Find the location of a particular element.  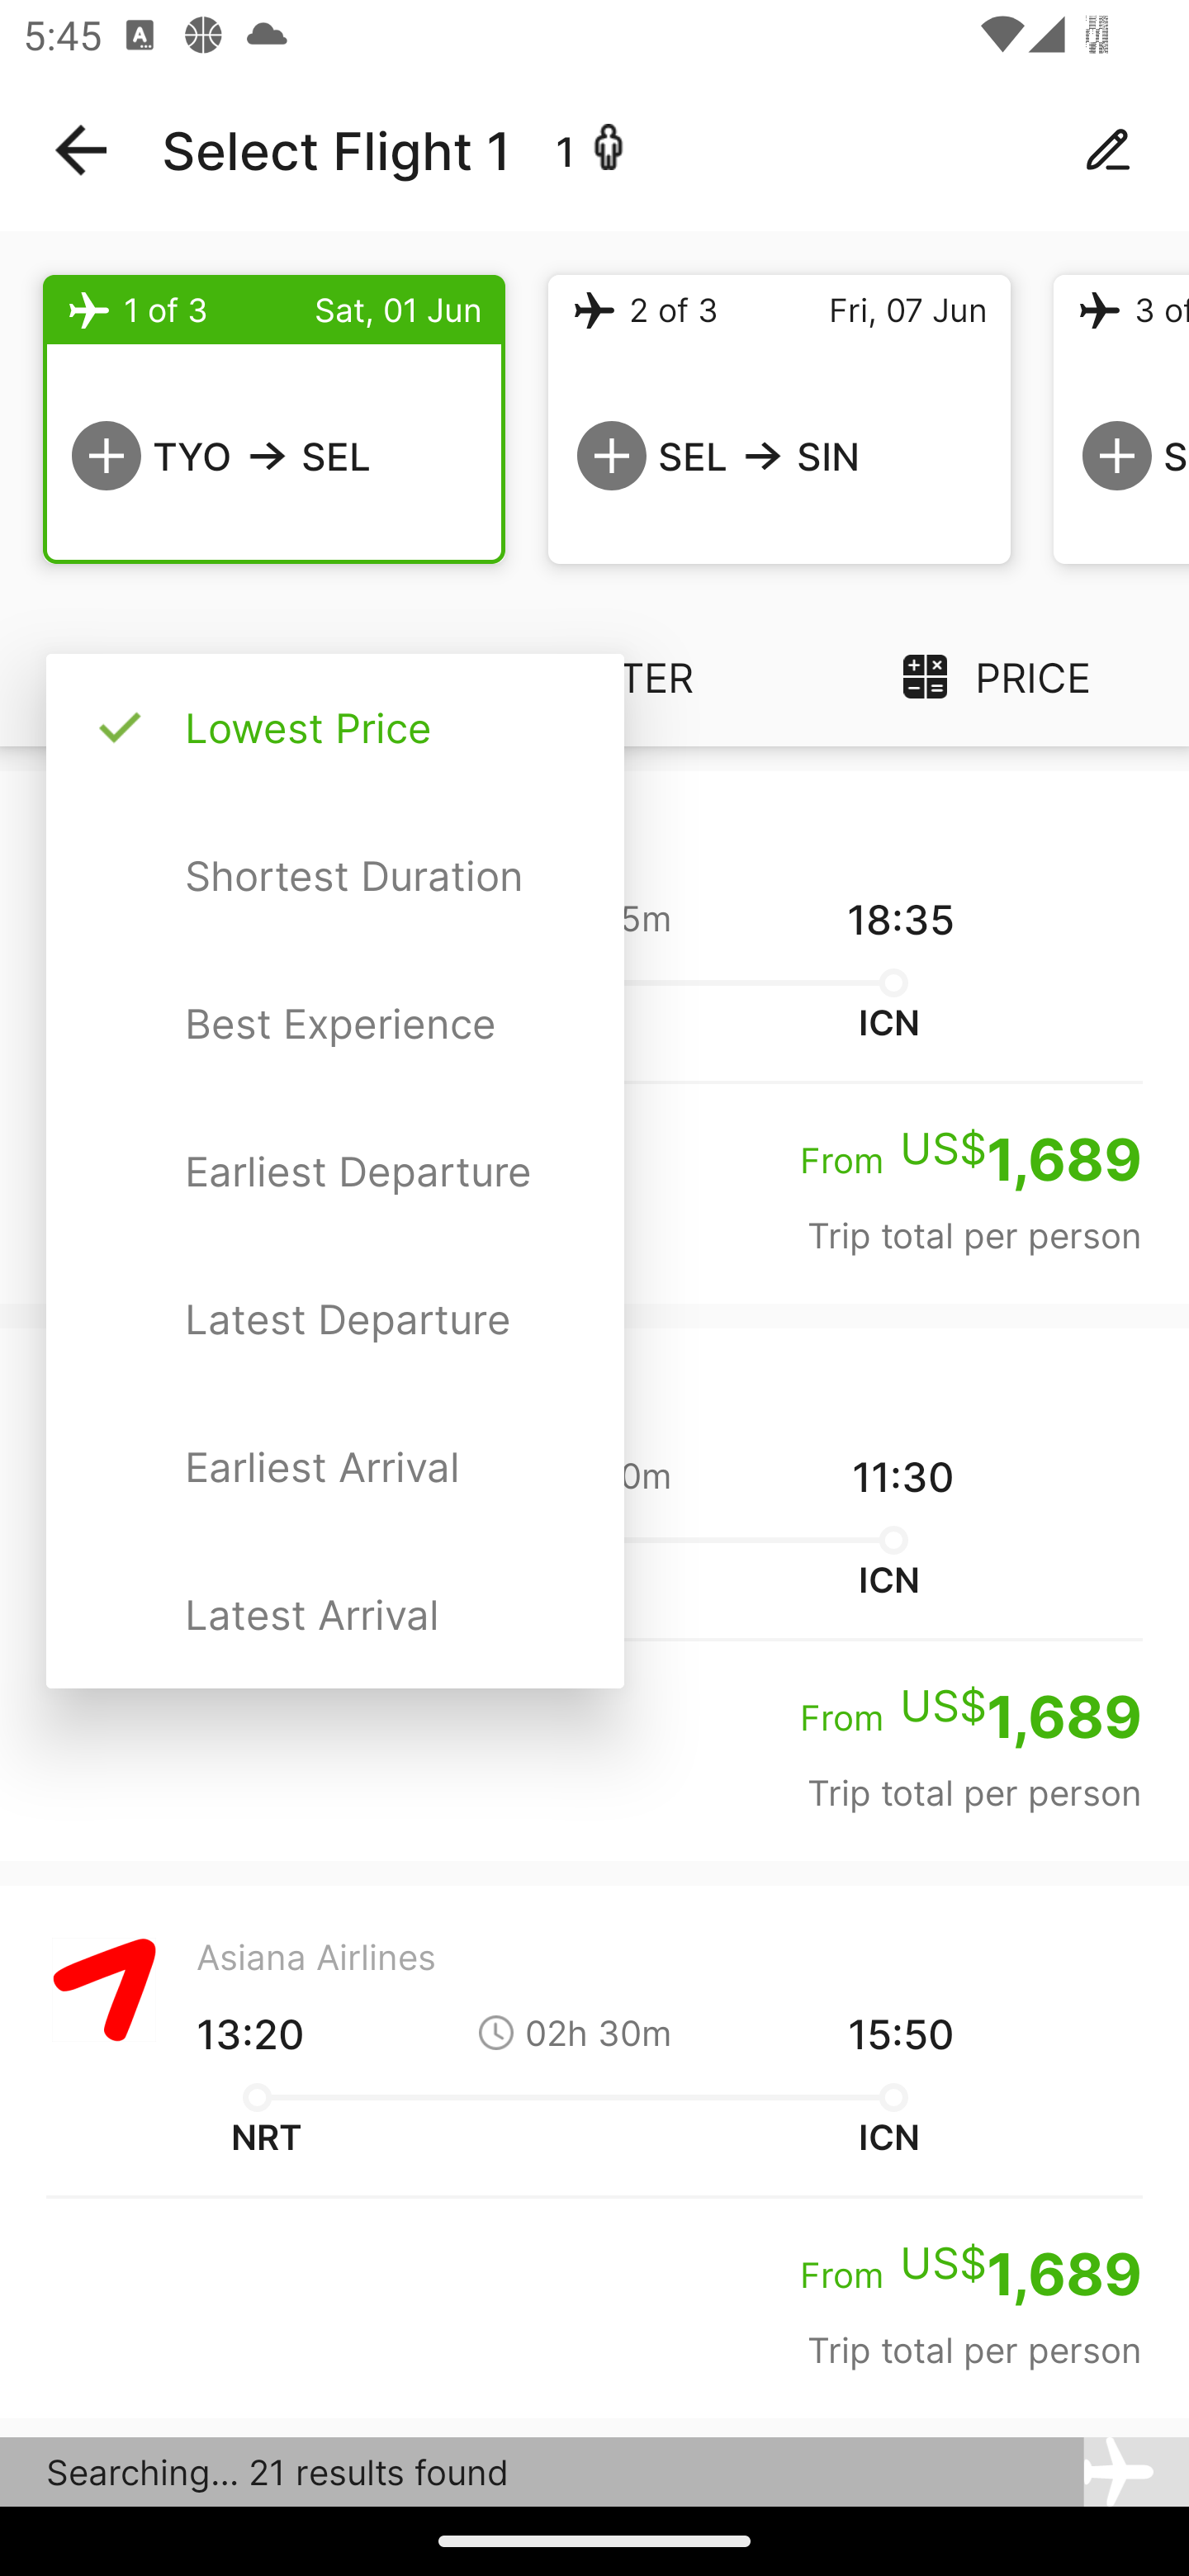

Latest Departure is located at coordinates (335, 1318).